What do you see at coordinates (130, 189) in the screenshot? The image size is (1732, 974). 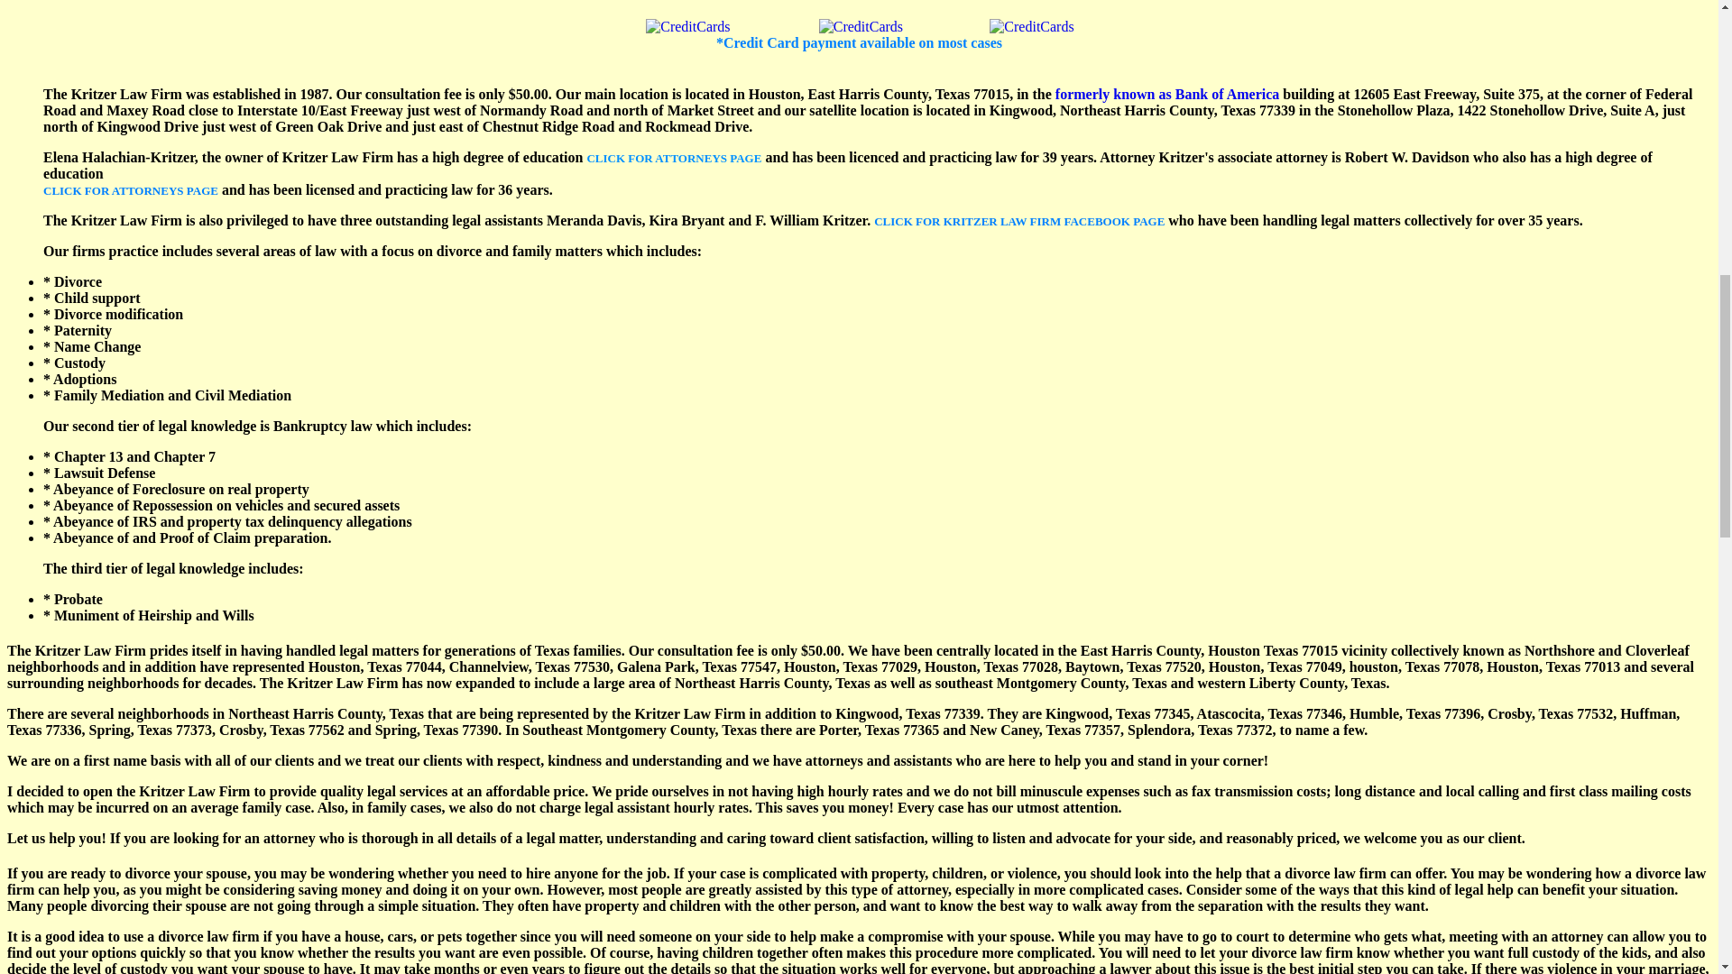 I see `CLICK FOR ATTORNEYS PAGE` at bounding box center [130, 189].